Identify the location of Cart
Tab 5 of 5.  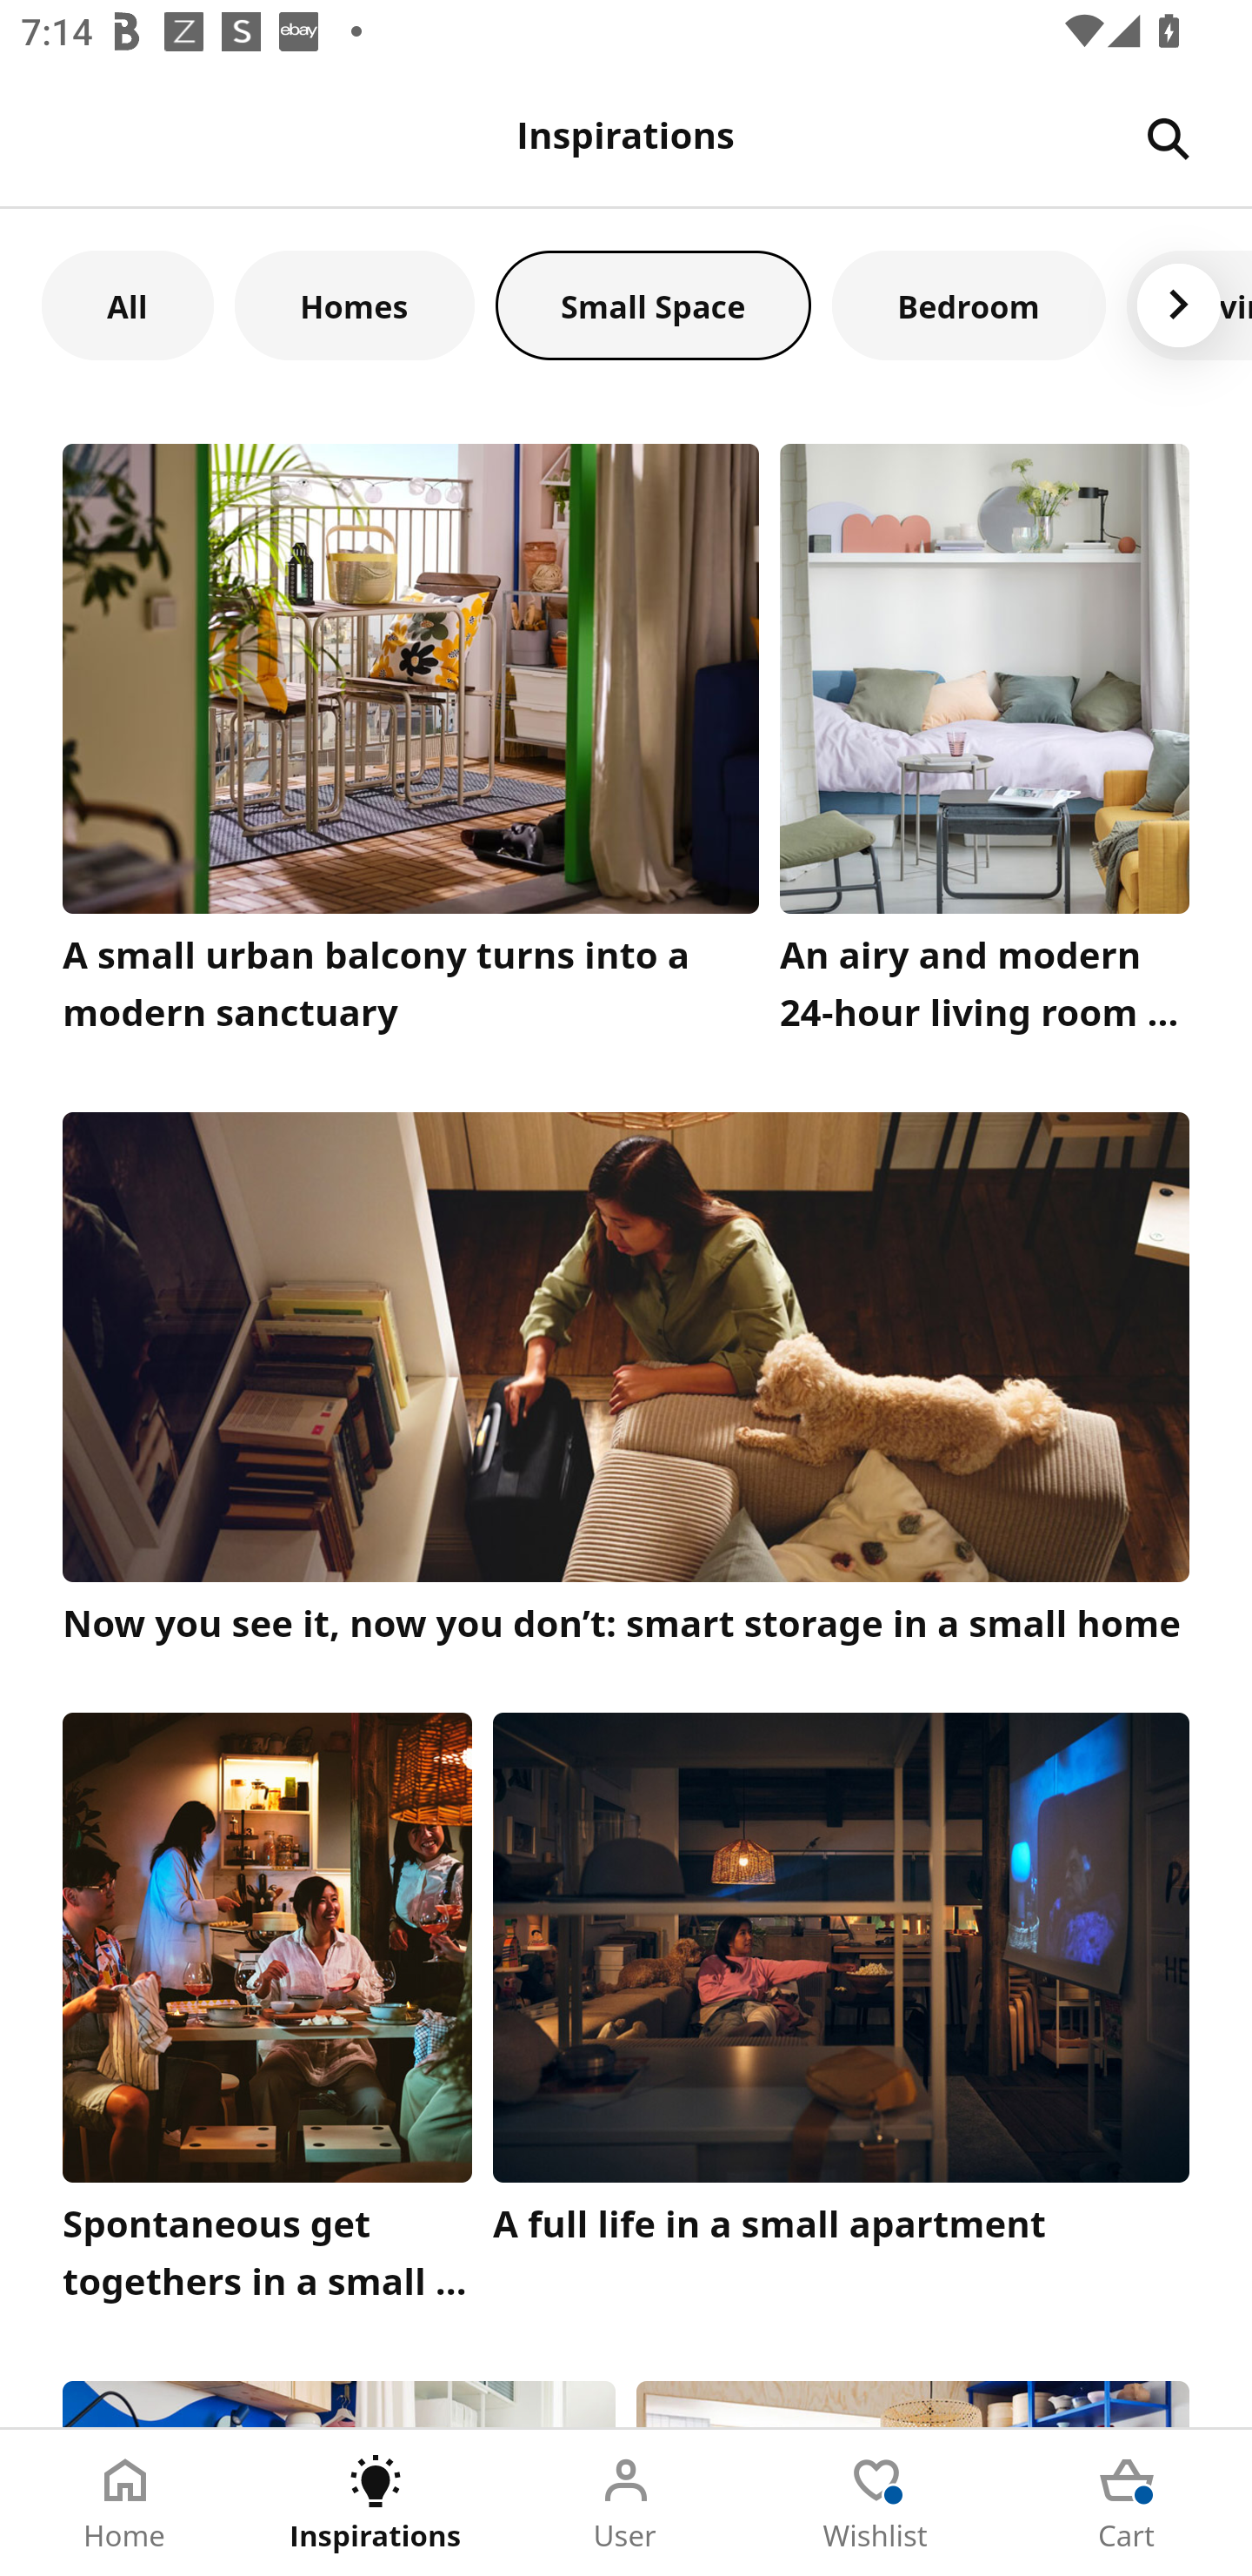
(1127, 2503).